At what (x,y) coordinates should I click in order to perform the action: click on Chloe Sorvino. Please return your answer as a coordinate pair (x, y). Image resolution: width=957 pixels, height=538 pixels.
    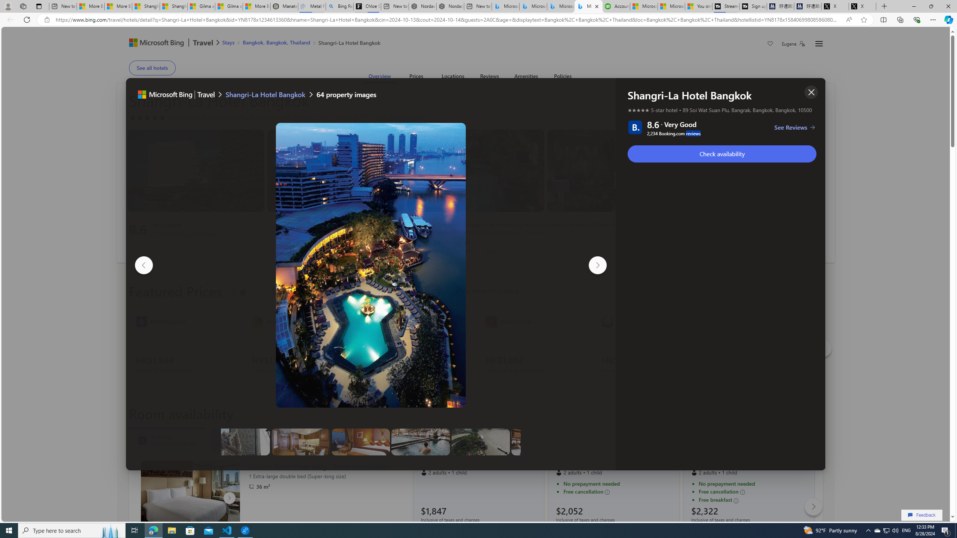
    Looking at the image, I should click on (367, 6).